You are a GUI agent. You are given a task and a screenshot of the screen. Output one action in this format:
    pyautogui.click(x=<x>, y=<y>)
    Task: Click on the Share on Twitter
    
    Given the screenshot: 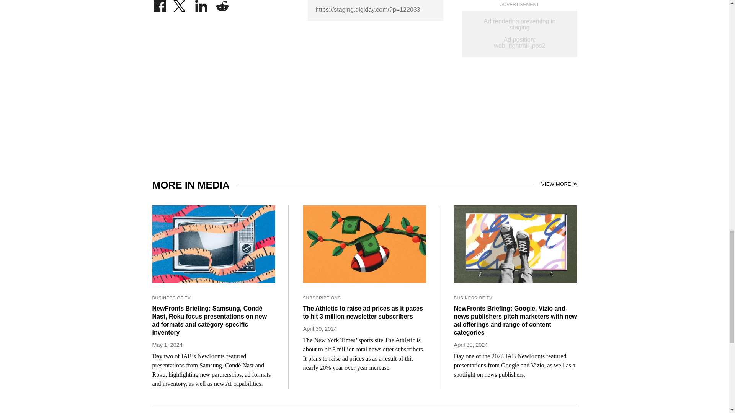 What is the action you would take?
    pyautogui.click(x=180, y=4)
    